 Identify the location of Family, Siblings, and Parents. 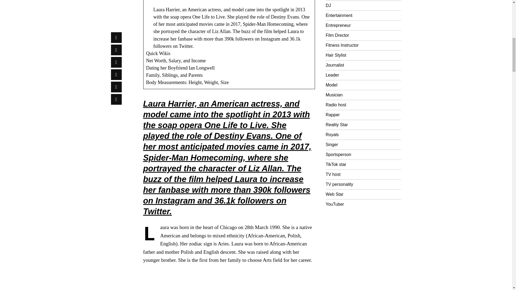
(174, 75).